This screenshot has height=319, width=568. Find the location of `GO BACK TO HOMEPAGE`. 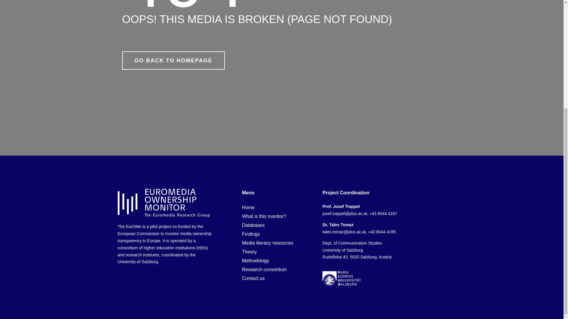

GO BACK TO HOMEPAGE is located at coordinates (173, 60).